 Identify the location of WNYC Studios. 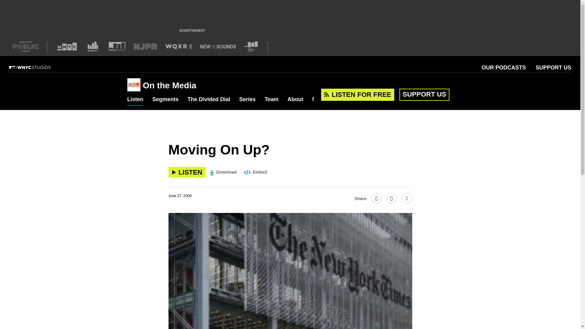
(37, 68).